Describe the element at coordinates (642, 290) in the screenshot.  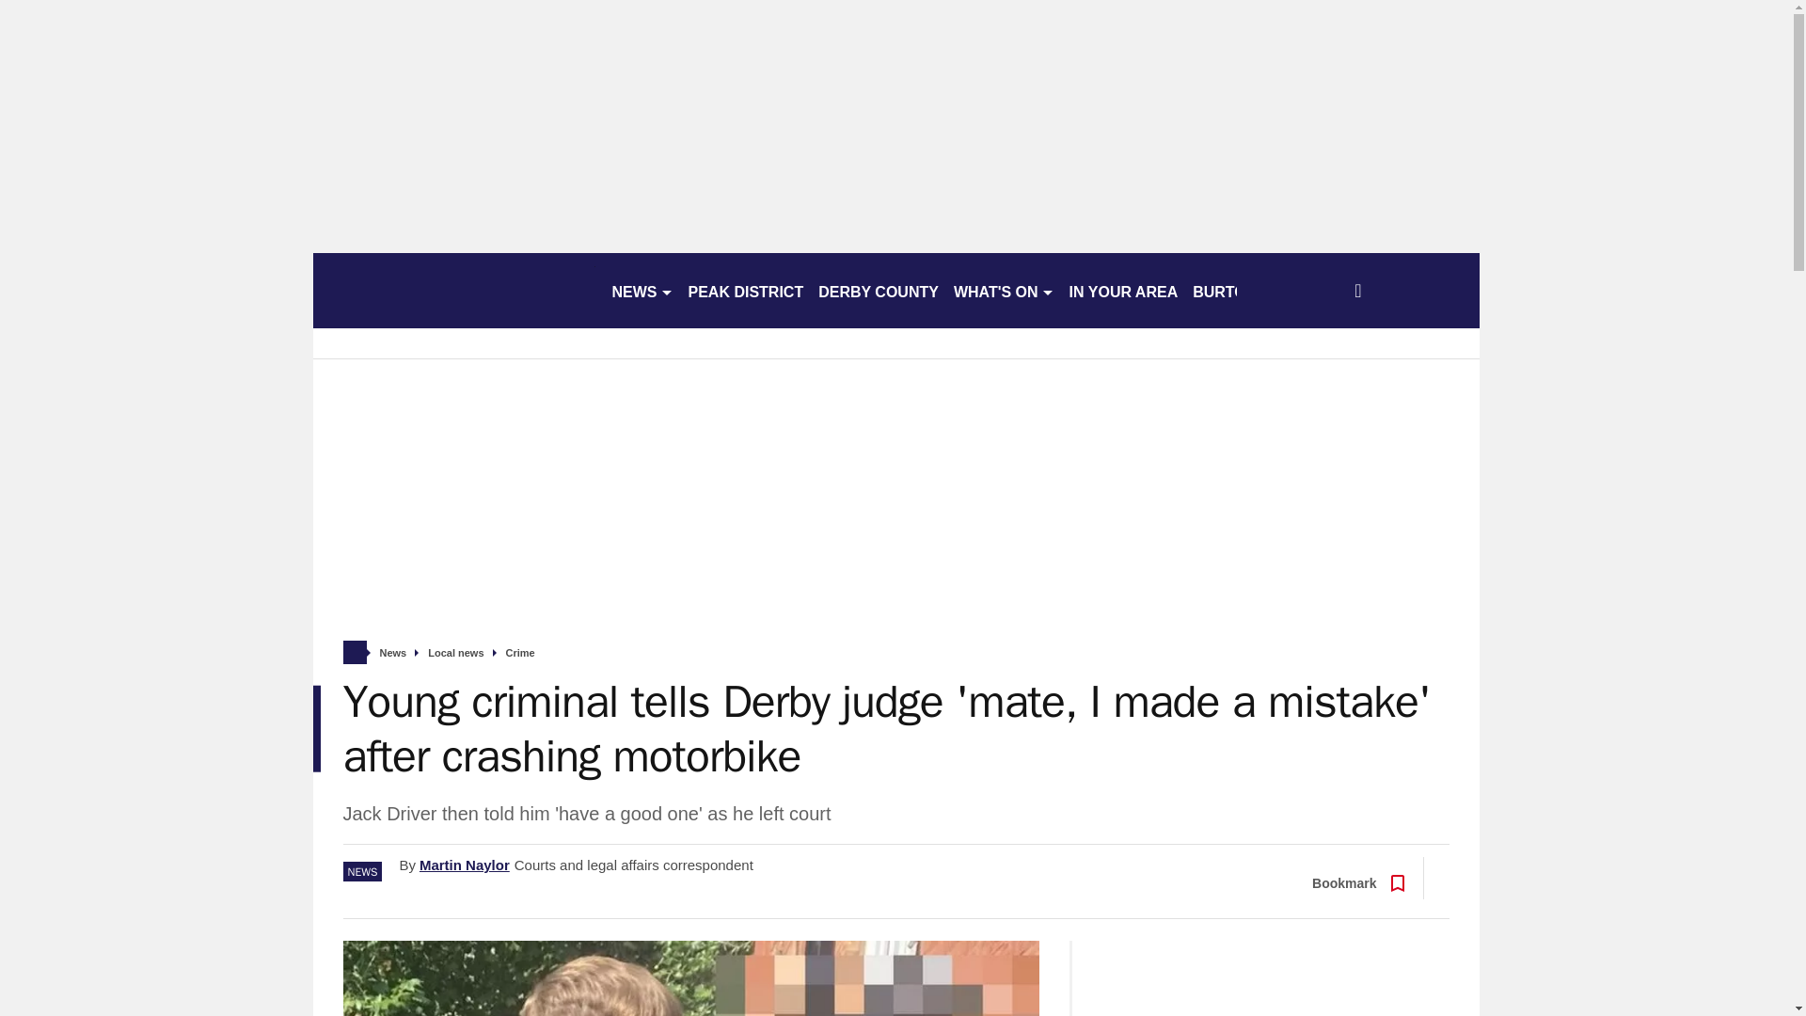
I see `NEWS` at that location.